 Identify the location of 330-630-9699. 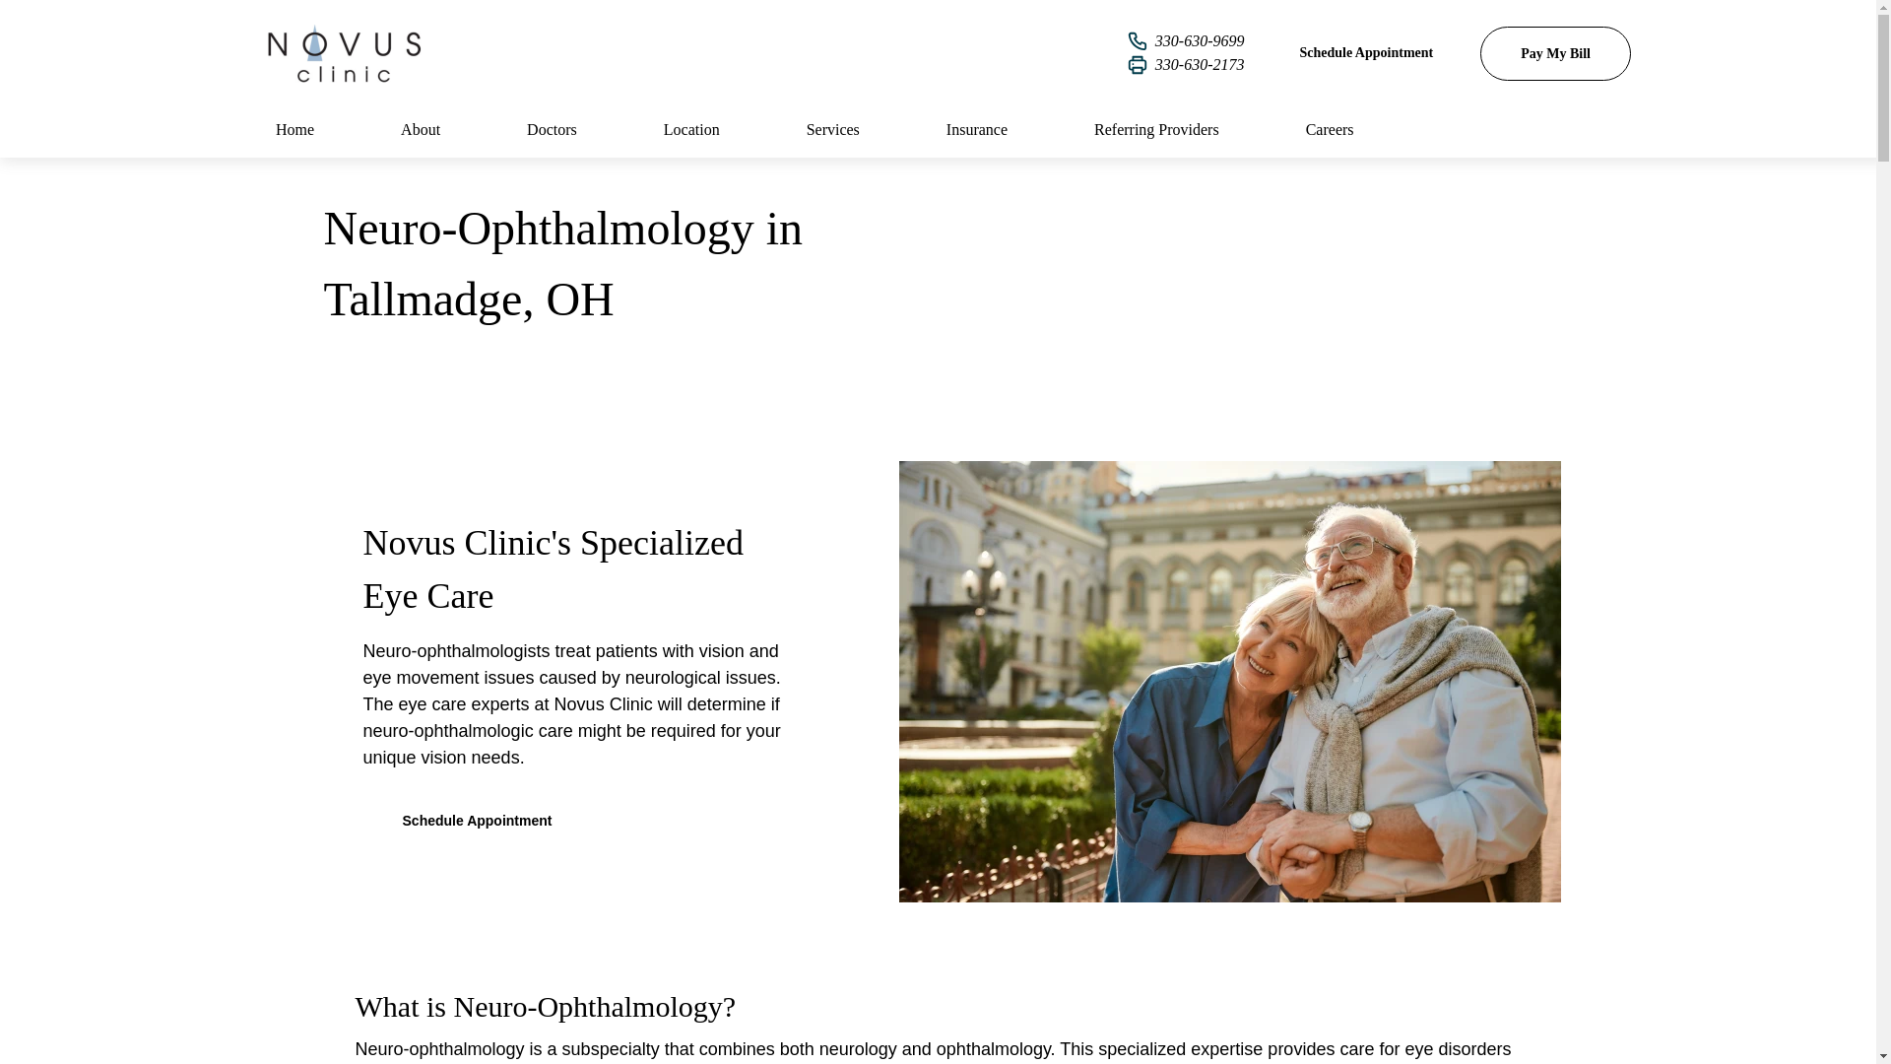
(1186, 41).